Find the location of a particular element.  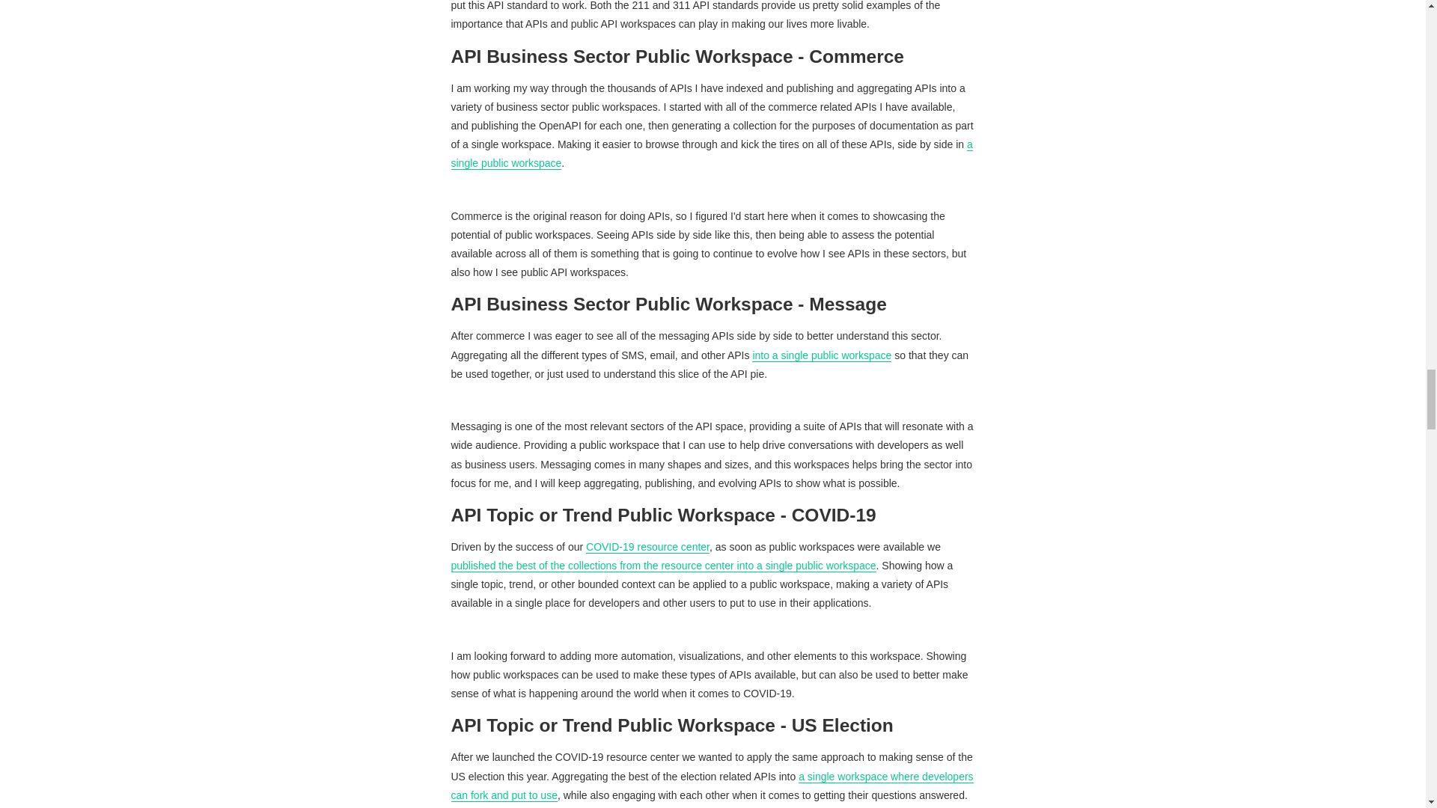

COVID-19 resource center is located at coordinates (648, 546).